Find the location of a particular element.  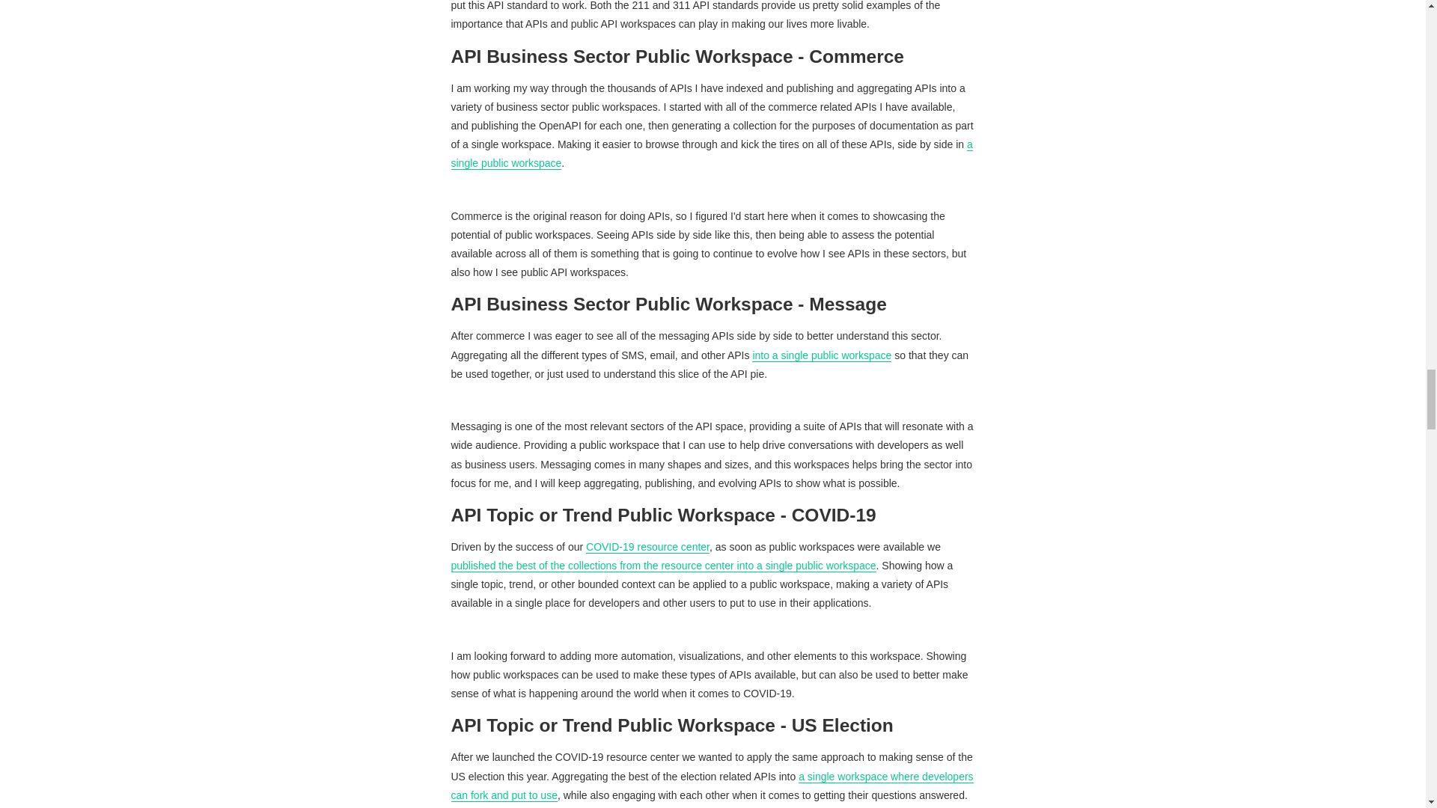

COVID-19 resource center is located at coordinates (648, 546).